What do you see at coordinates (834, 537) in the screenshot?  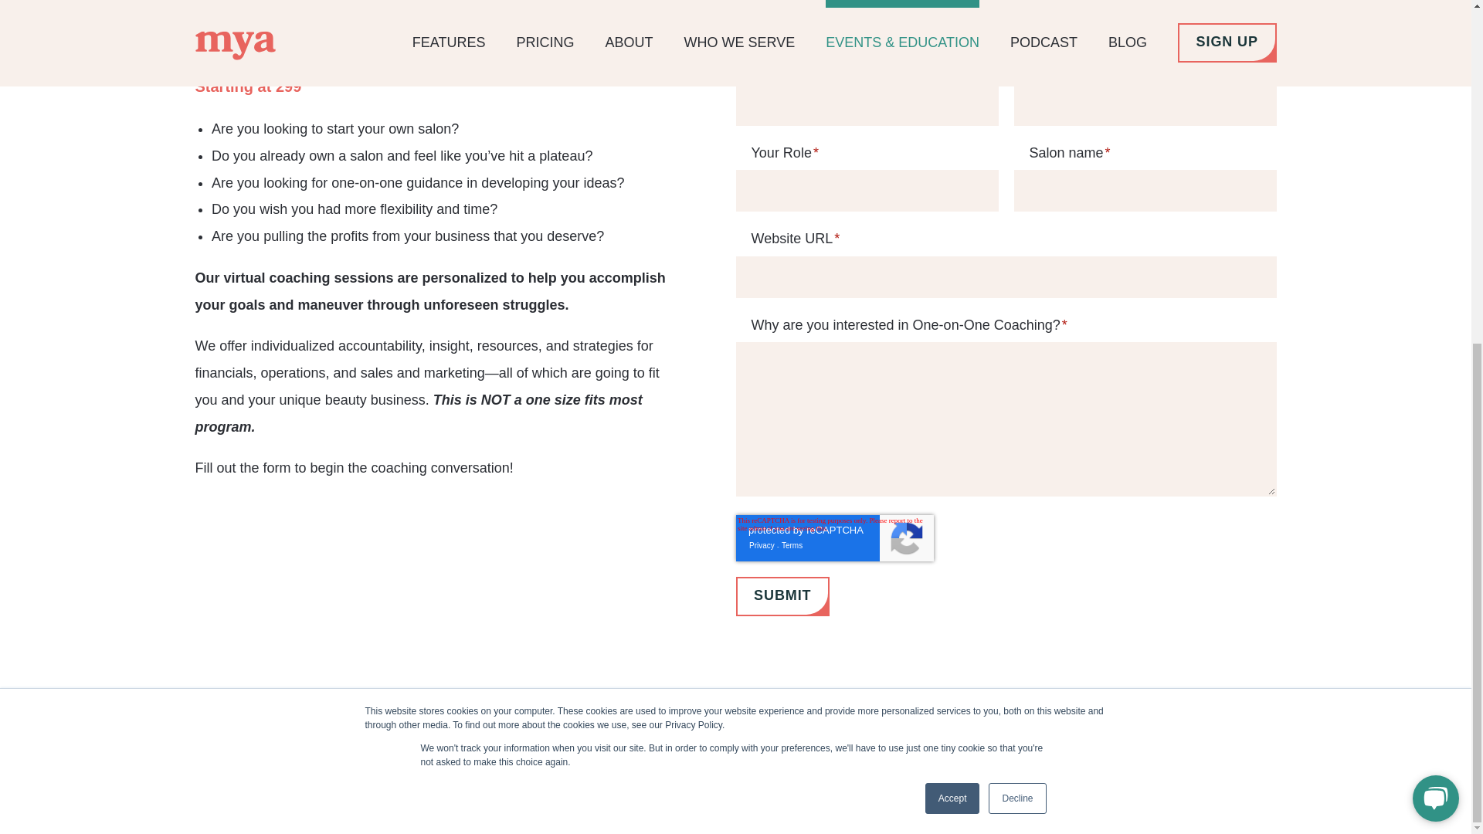 I see `reCAPTCHA` at bounding box center [834, 537].